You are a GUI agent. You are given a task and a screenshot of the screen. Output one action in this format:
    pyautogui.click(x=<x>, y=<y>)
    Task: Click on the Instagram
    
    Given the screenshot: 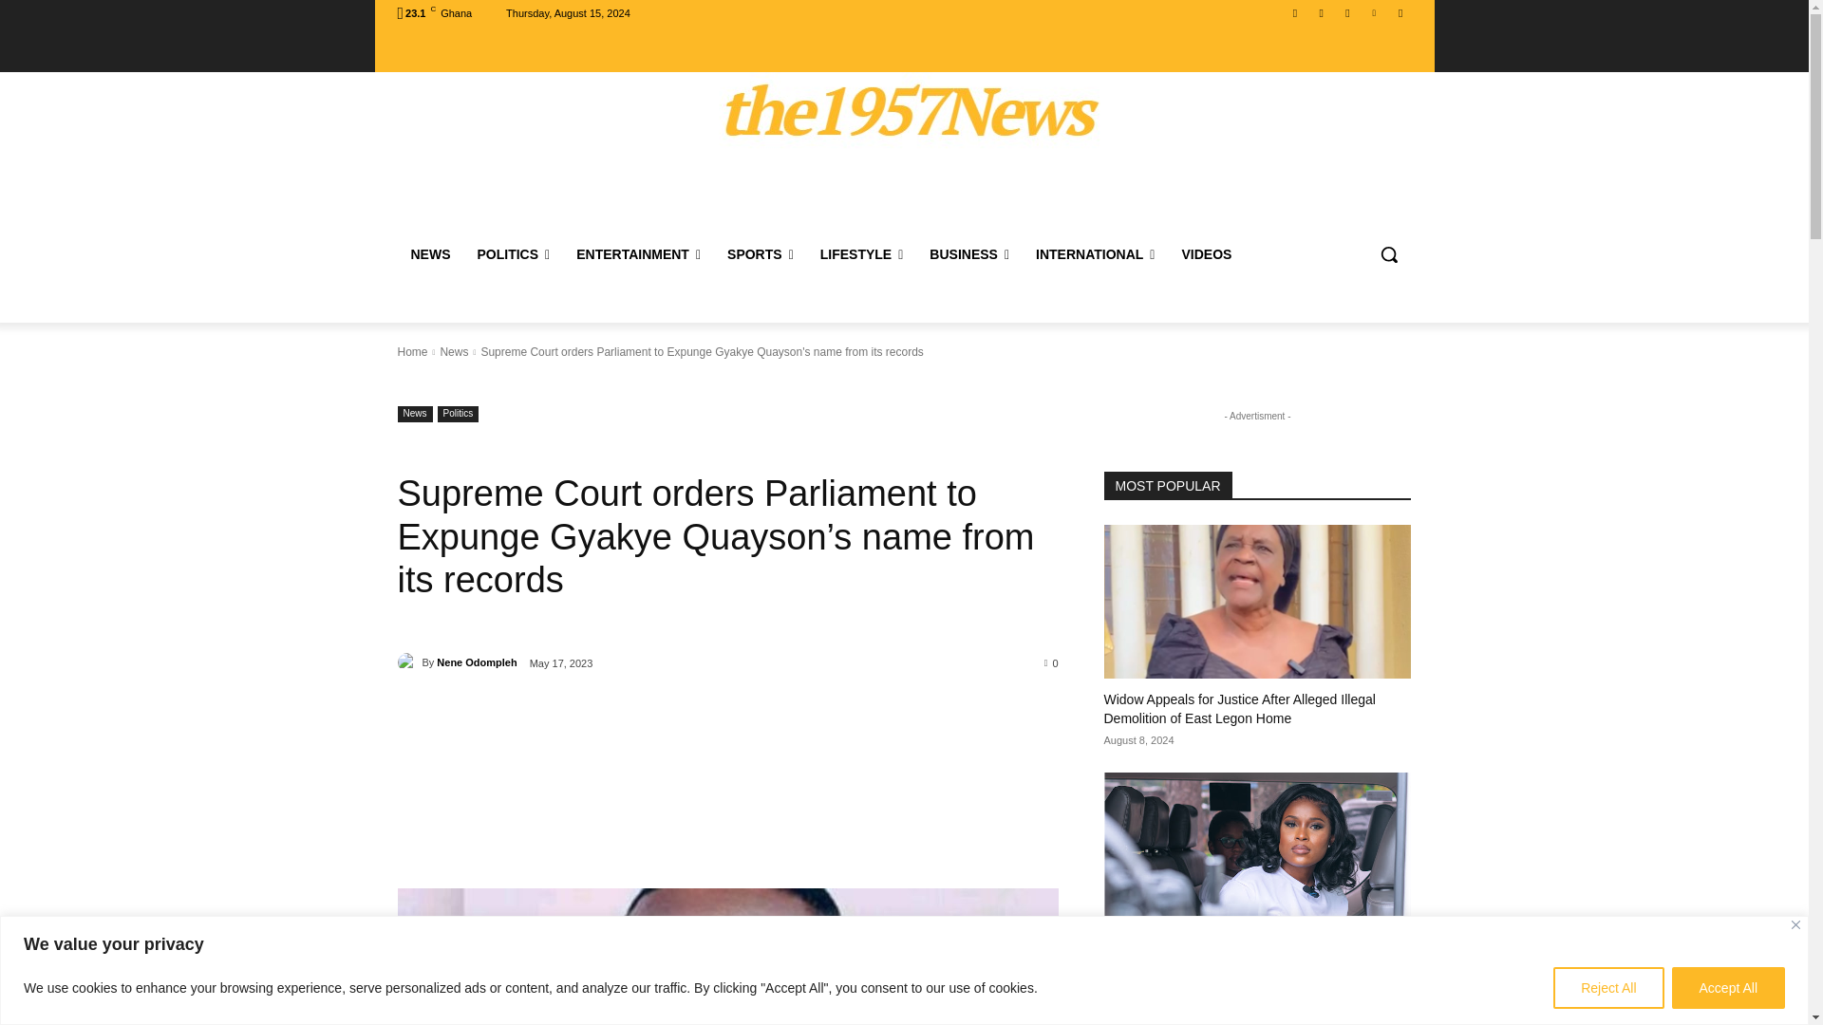 What is the action you would take?
    pyautogui.click(x=1322, y=12)
    